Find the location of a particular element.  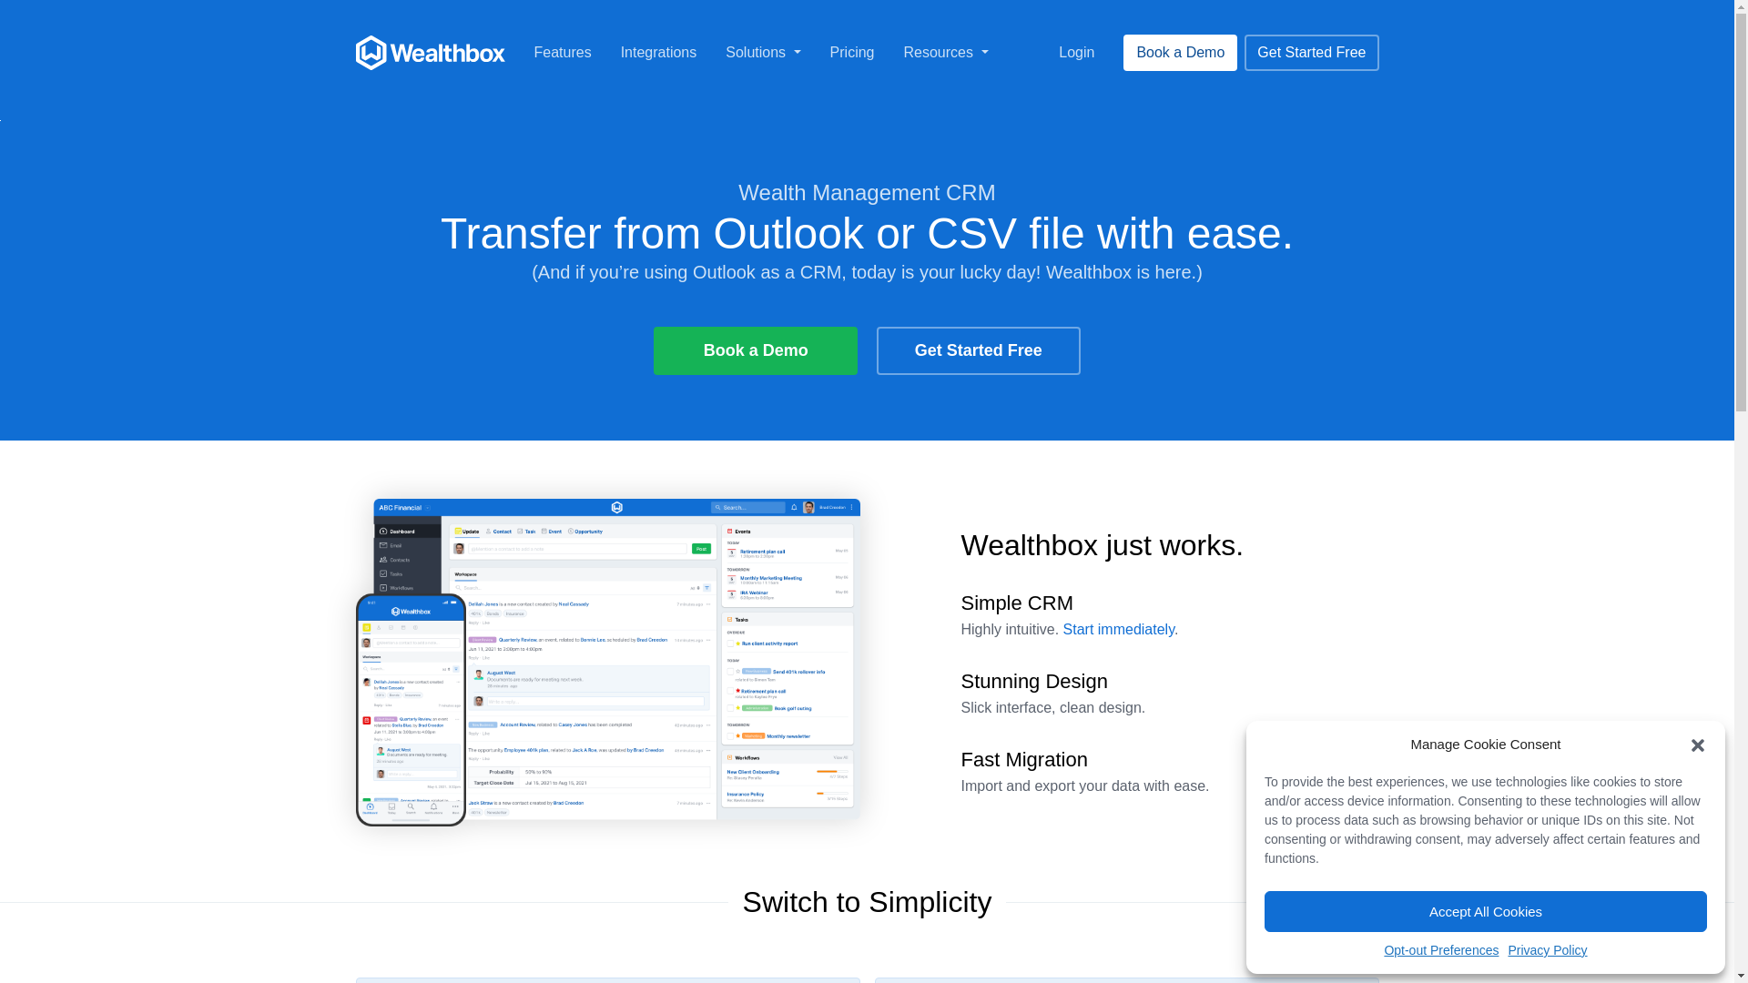

Resources is located at coordinates (562, 52).